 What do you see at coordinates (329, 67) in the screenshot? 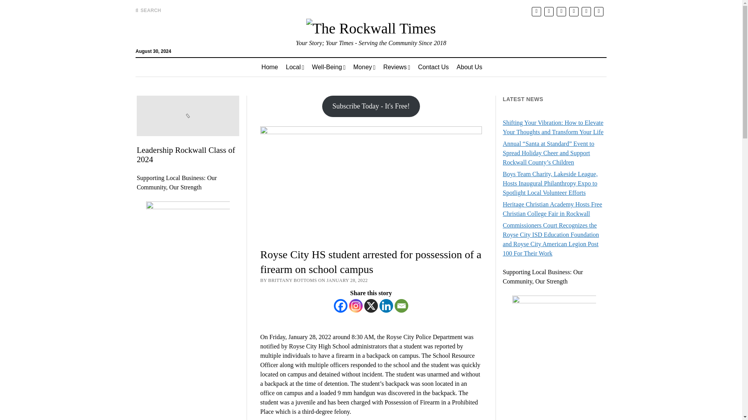
I see `Well-Being` at bounding box center [329, 67].